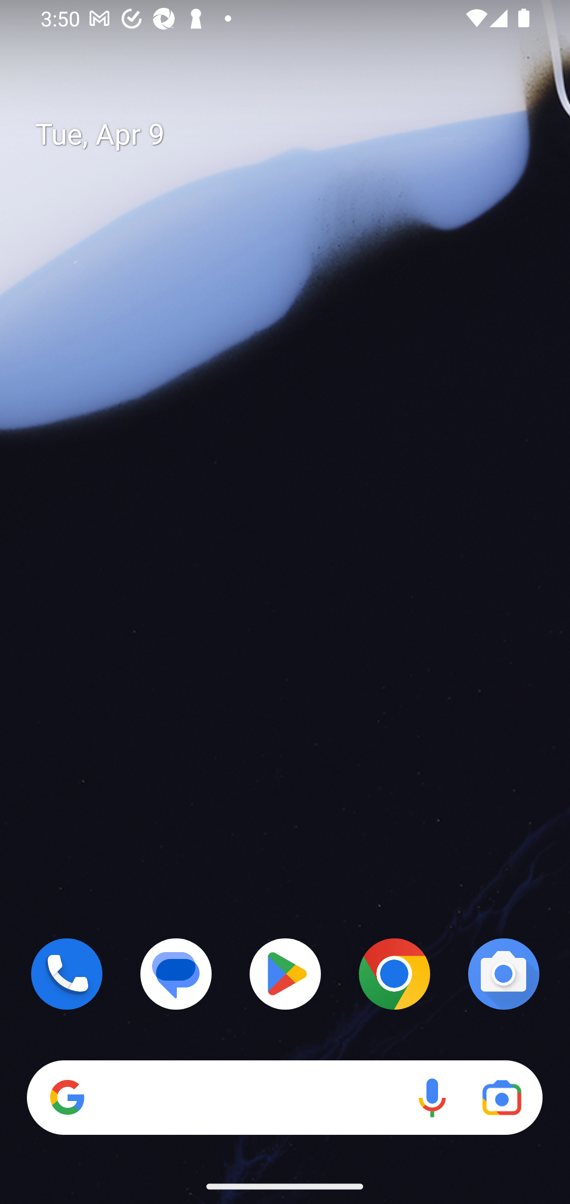  What do you see at coordinates (285, 974) in the screenshot?
I see `Play Store` at bounding box center [285, 974].